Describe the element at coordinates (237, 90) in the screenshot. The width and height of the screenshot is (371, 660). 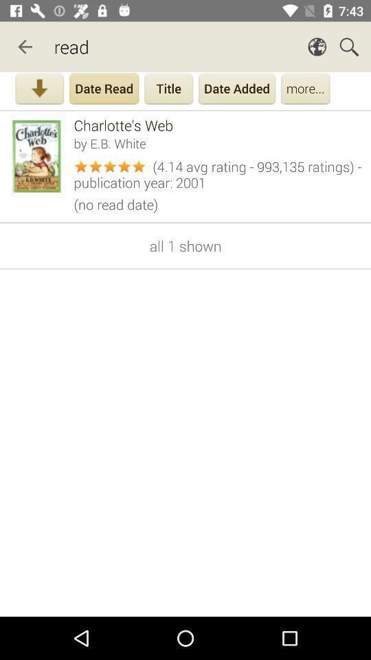
I see `choose date added item` at that location.